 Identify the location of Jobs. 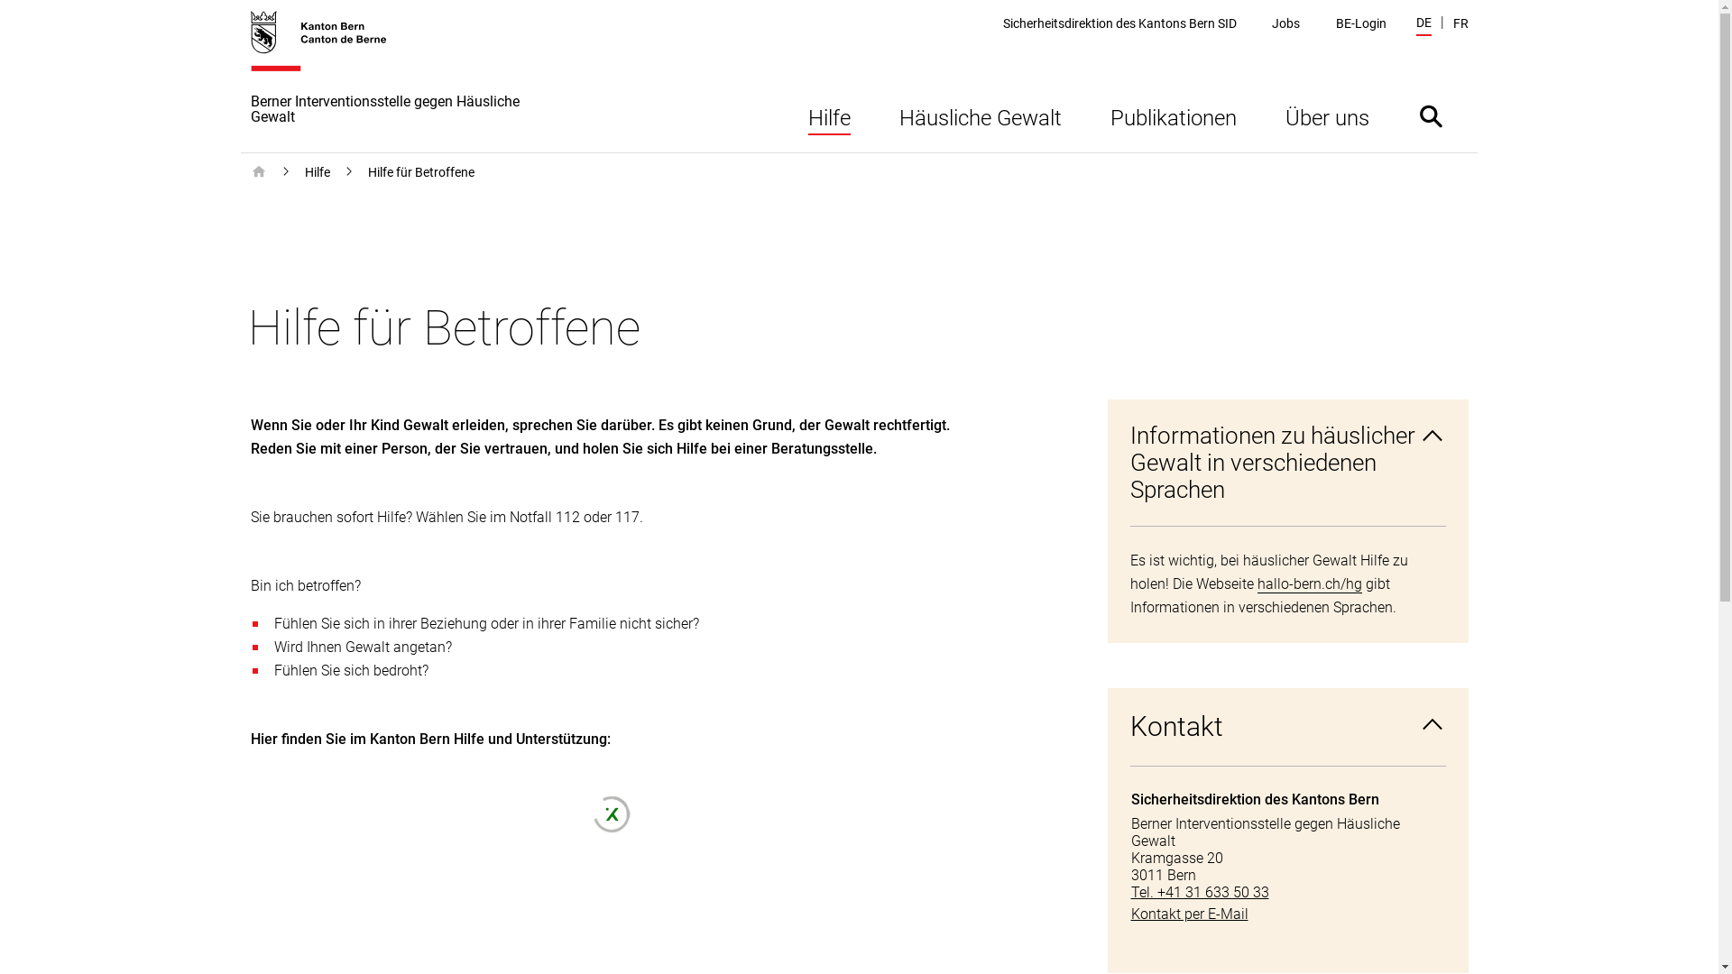
(1286, 23).